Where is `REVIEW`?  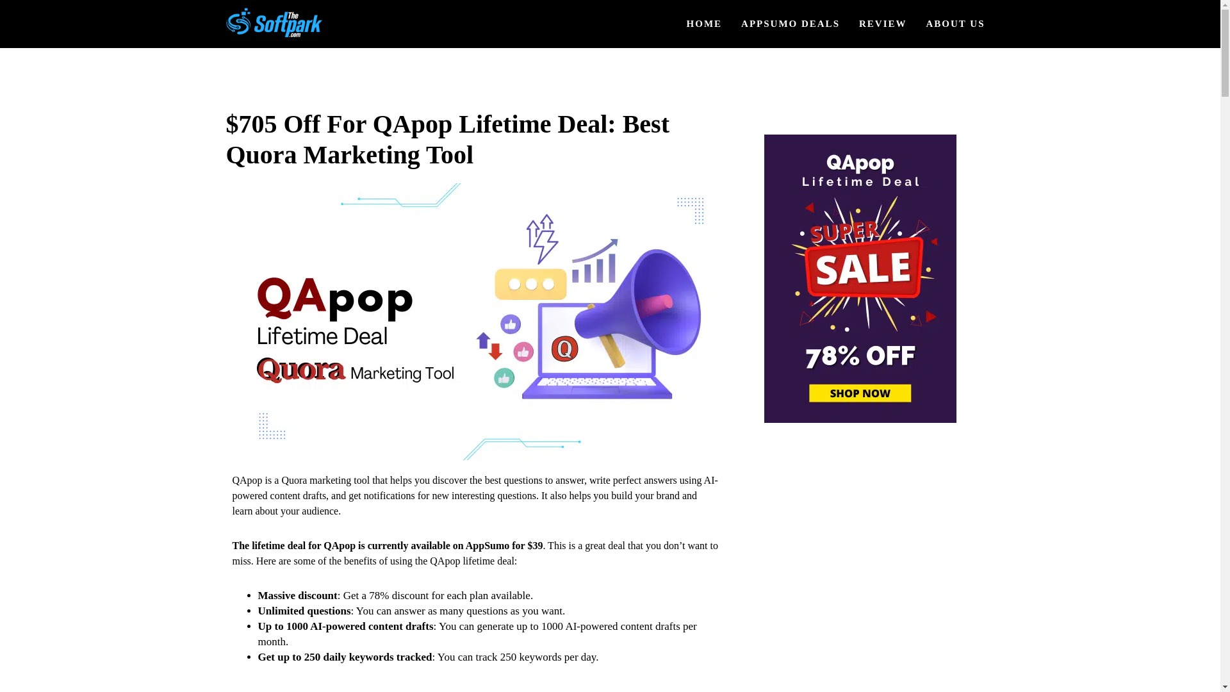
REVIEW is located at coordinates (883, 24).